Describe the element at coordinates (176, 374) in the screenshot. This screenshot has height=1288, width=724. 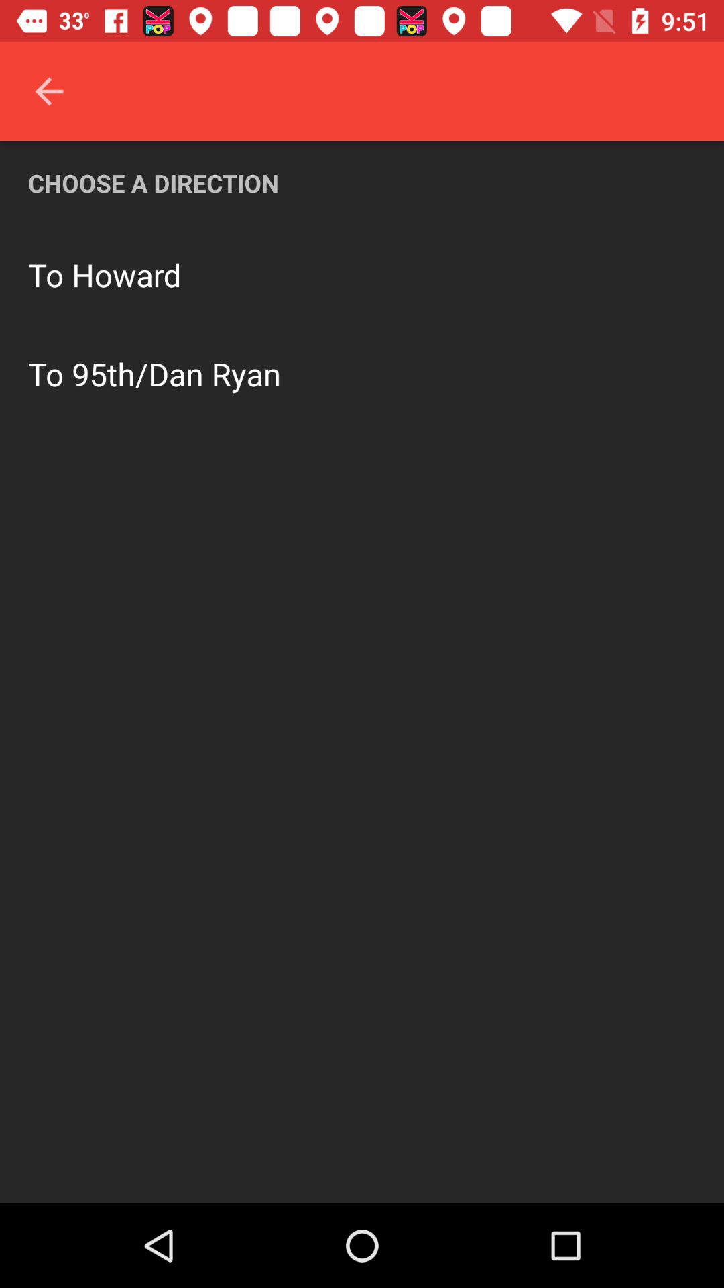
I see `turn on 95th/dan ryan` at that location.